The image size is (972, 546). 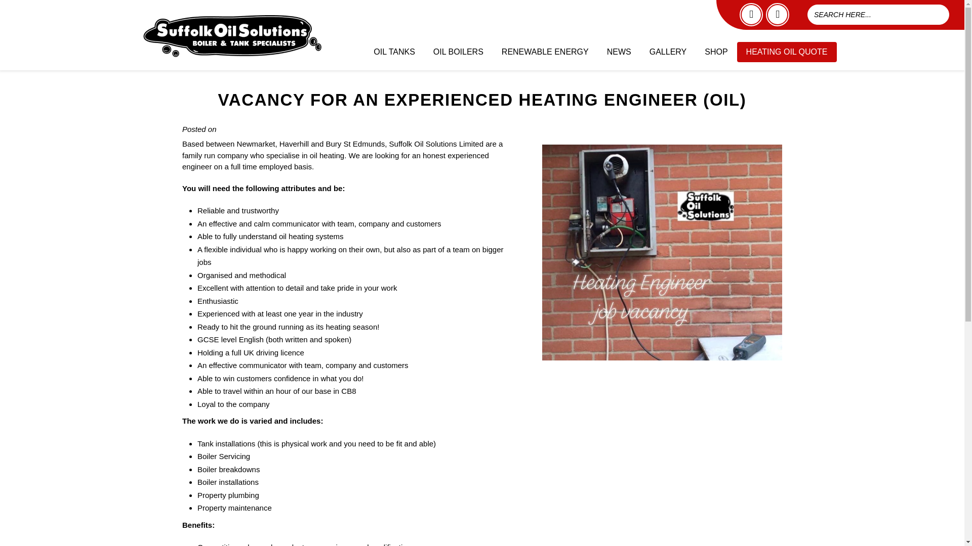 I want to click on SHOP, so click(x=716, y=52).